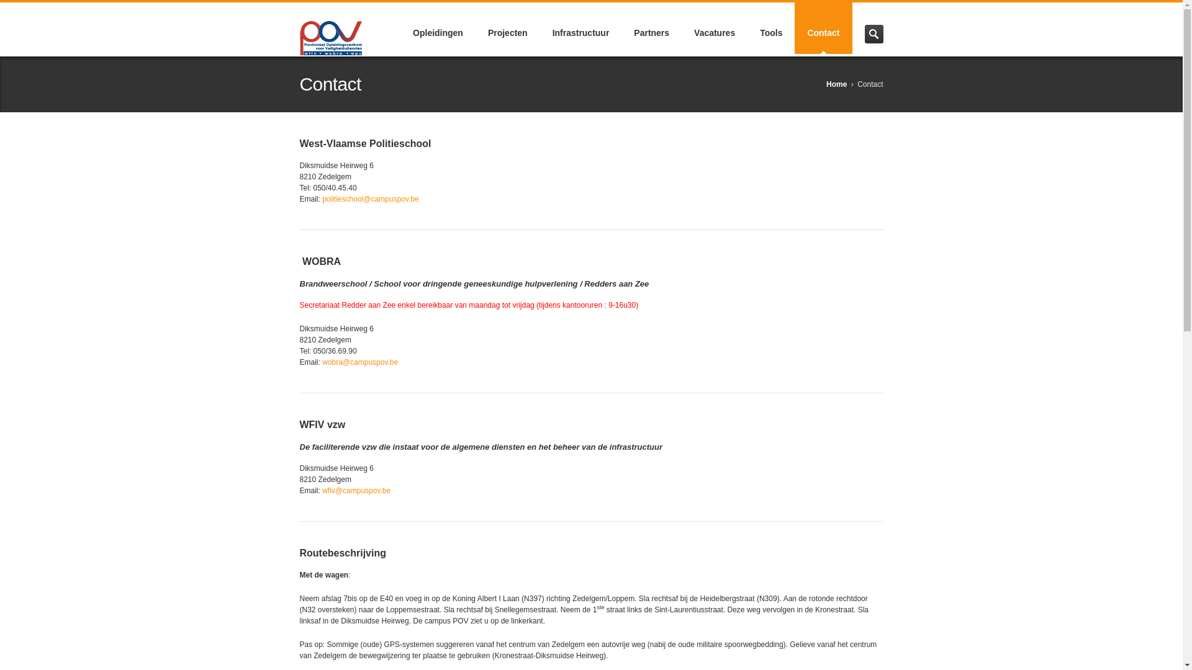 The image size is (1192, 670). Describe the element at coordinates (581, 29) in the screenshot. I see `Infrastructuur` at that location.